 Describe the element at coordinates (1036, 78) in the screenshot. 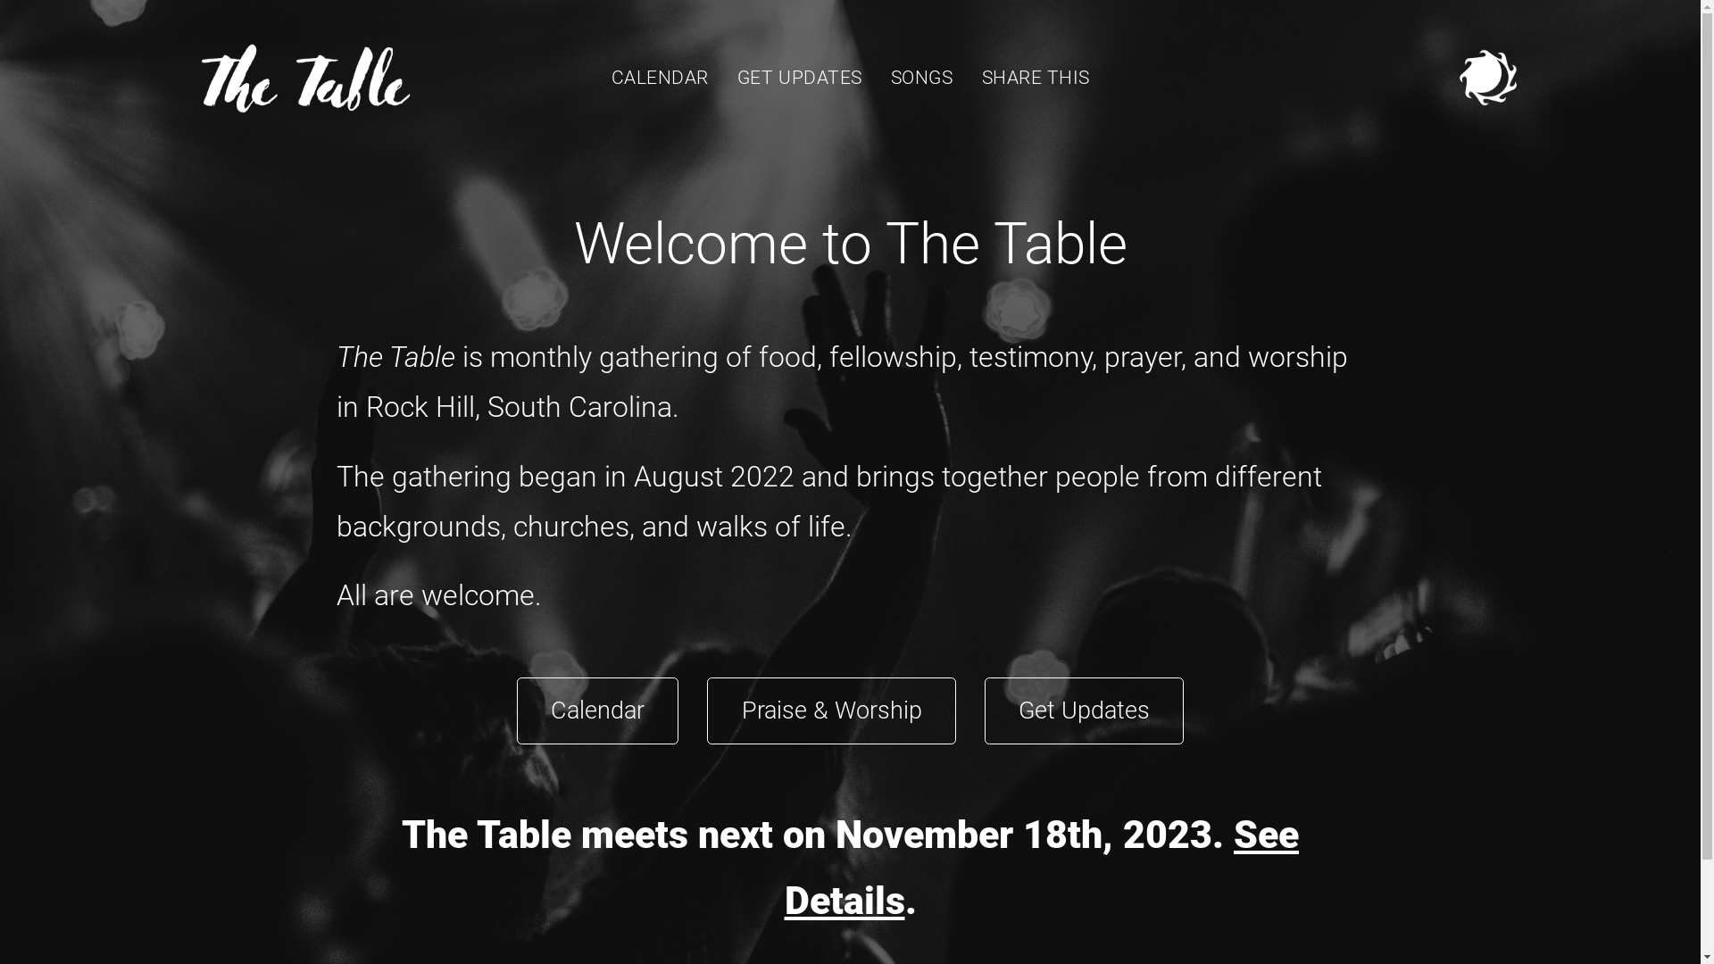

I see `SHARE THIS` at that location.